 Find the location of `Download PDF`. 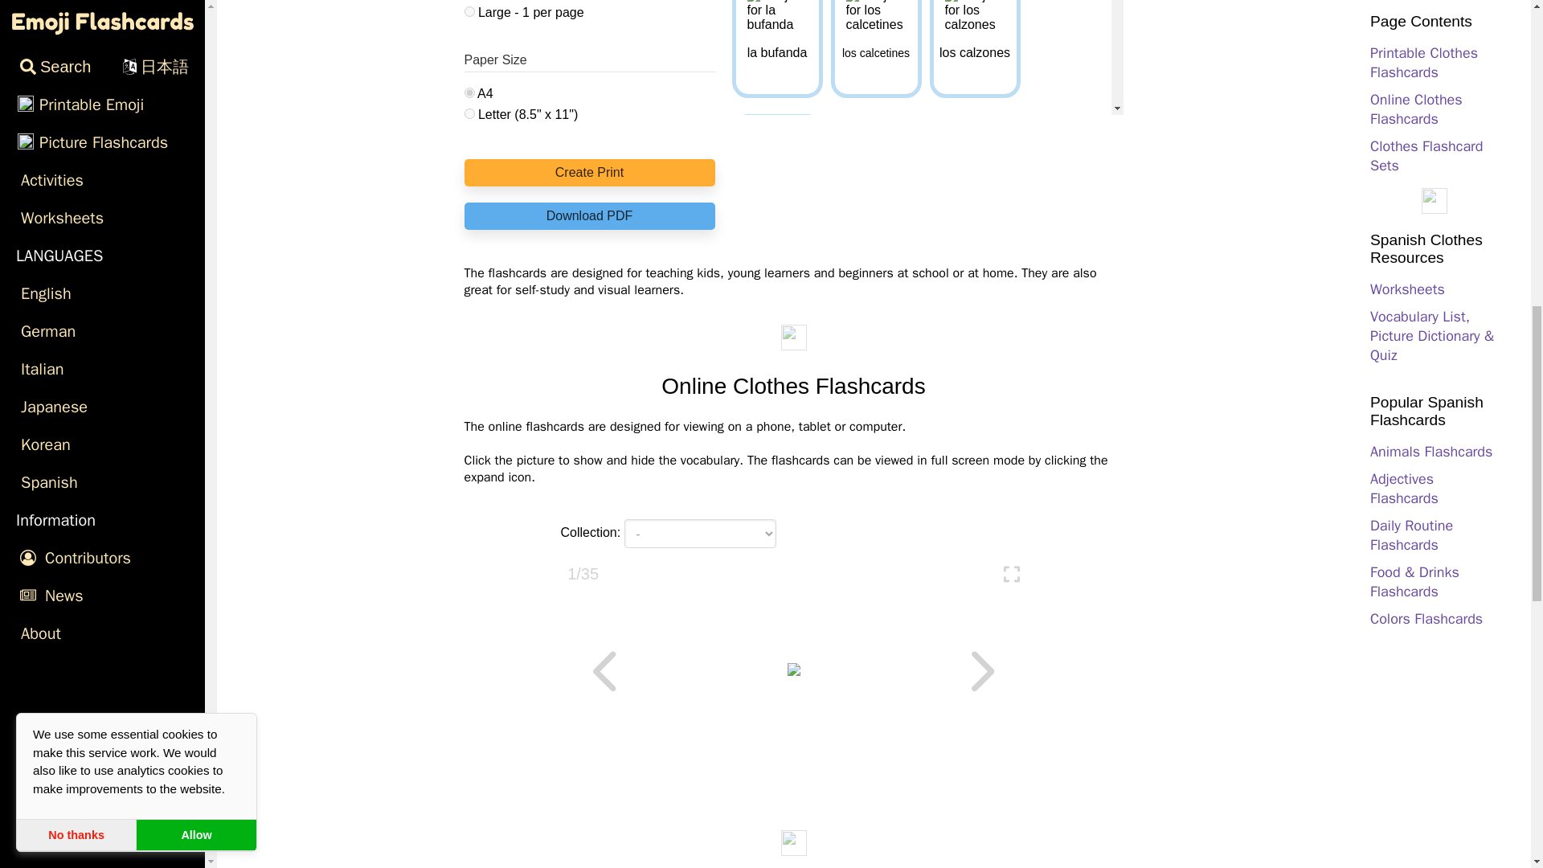

Download PDF is located at coordinates (590, 215).